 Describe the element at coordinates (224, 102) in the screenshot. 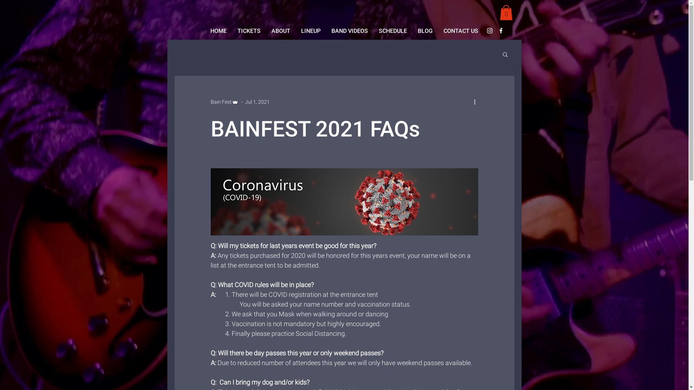

I see `Bain Fest` at that location.